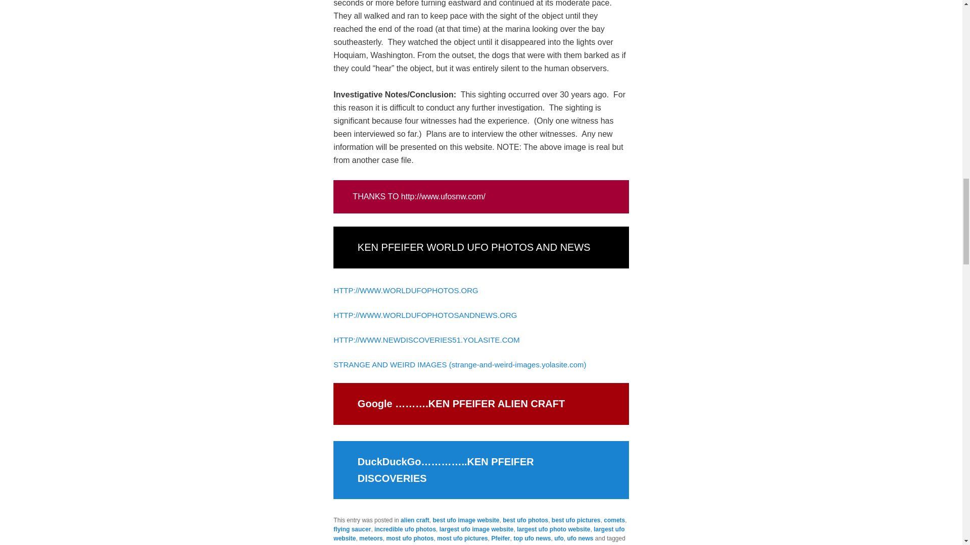  Describe the element at coordinates (500, 538) in the screenshot. I see `Pfeifer` at that location.